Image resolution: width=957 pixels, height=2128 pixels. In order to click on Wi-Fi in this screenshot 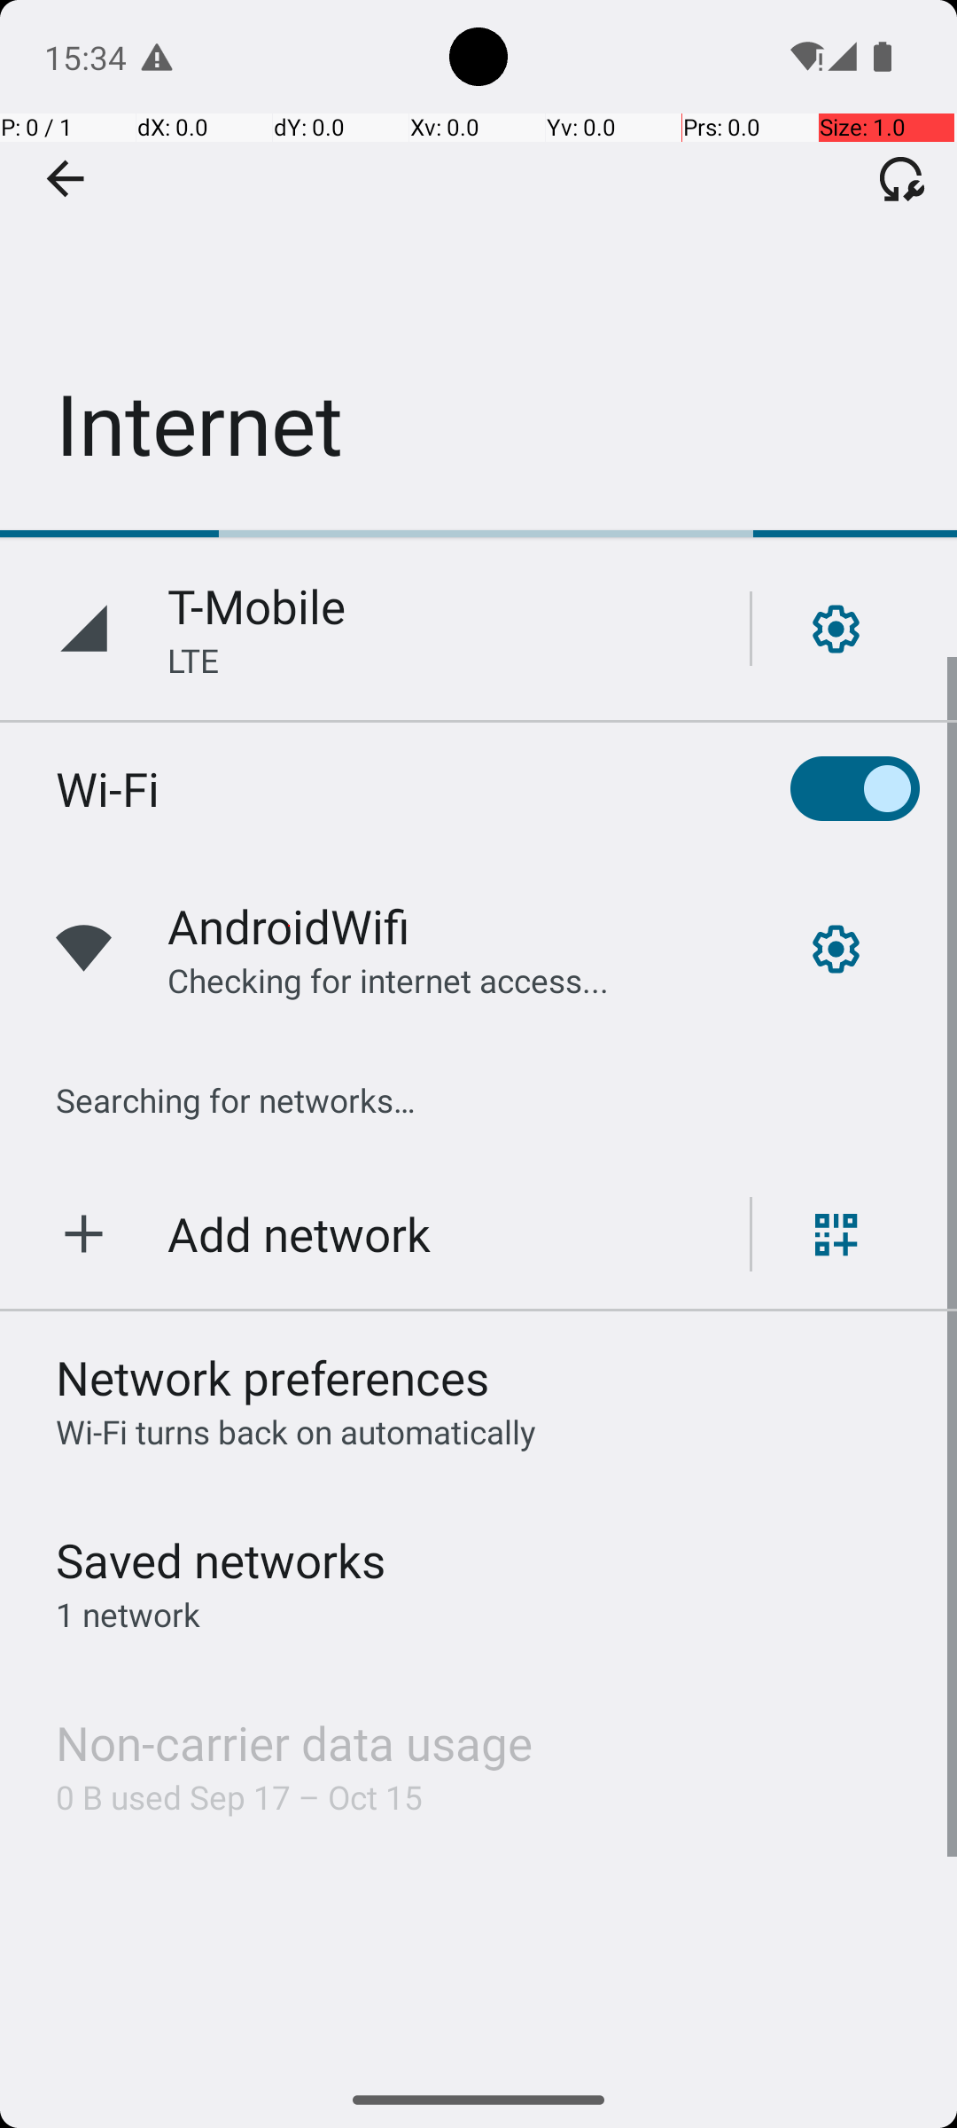, I will do `click(108, 789)`.